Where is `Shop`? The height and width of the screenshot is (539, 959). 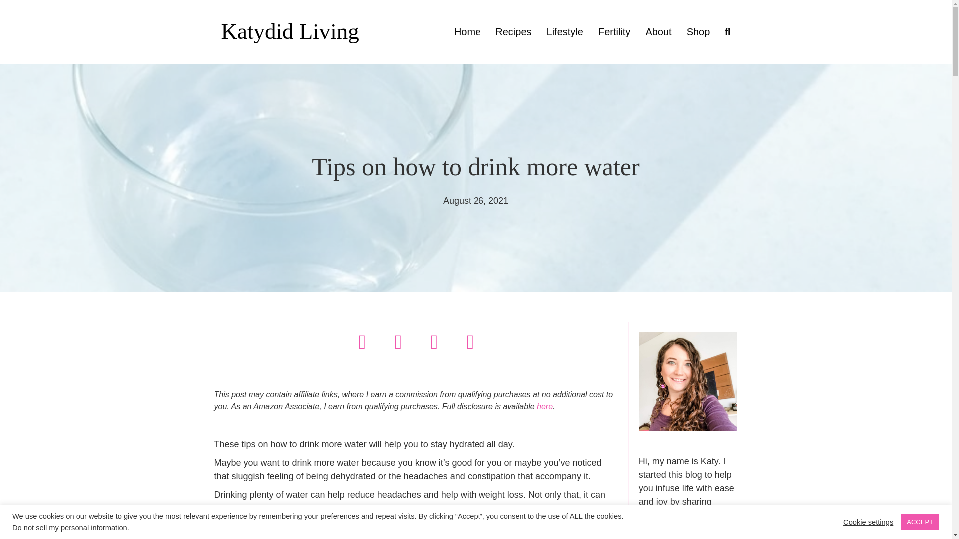 Shop is located at coordinates (698, 31).